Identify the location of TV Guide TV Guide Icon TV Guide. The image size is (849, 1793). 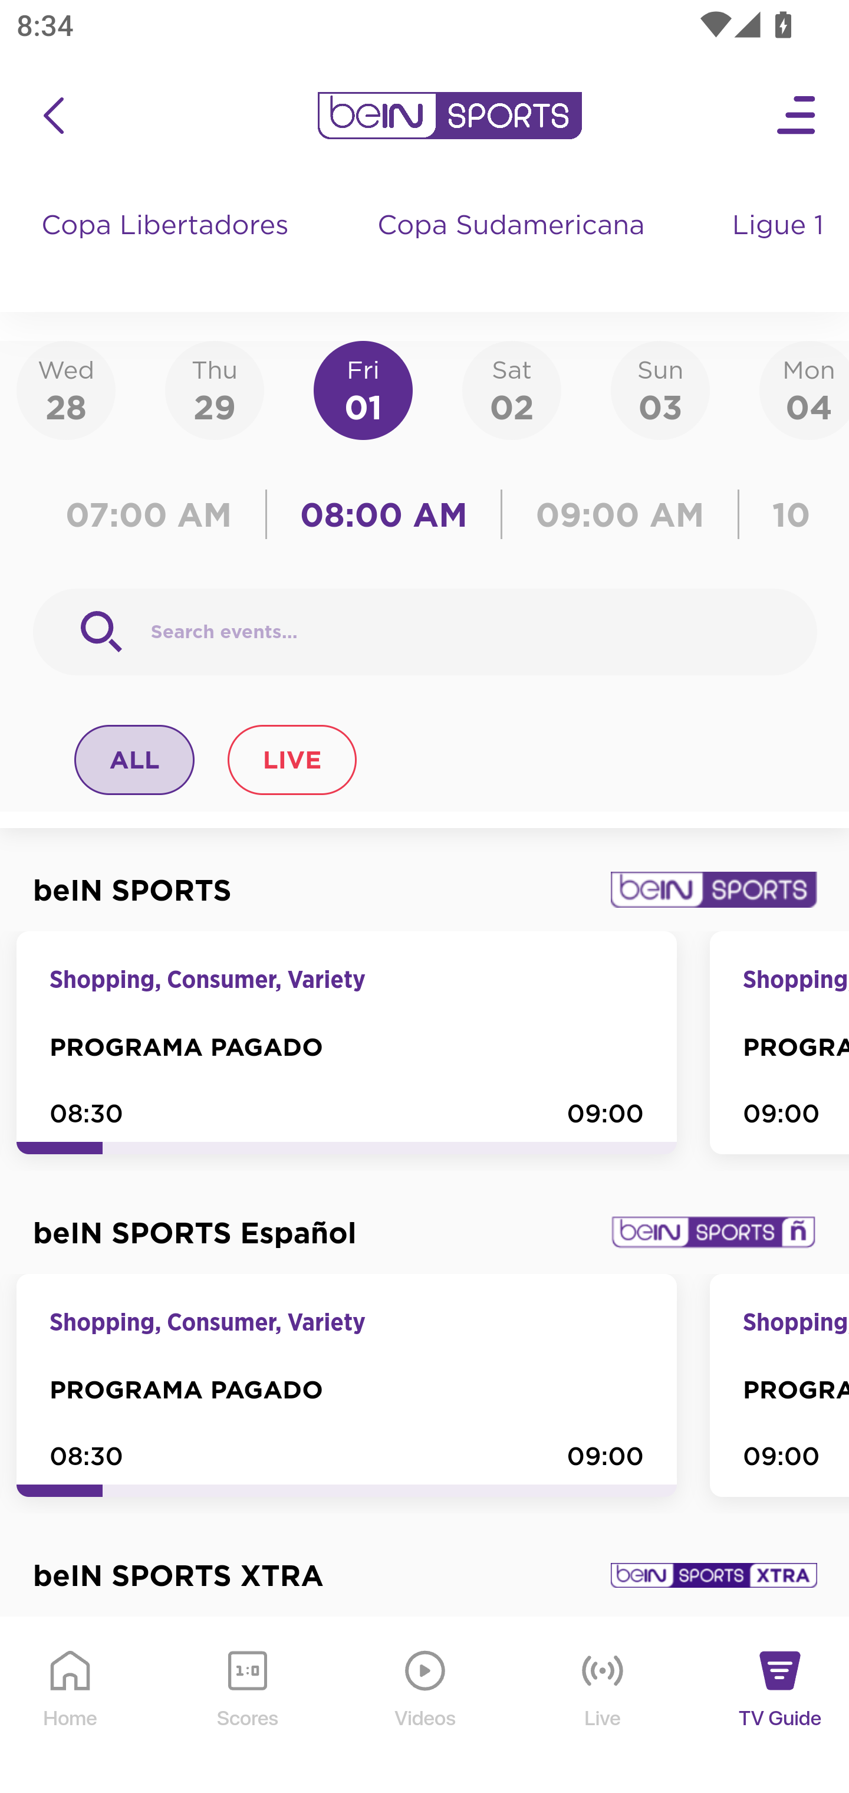
(781, 1706).